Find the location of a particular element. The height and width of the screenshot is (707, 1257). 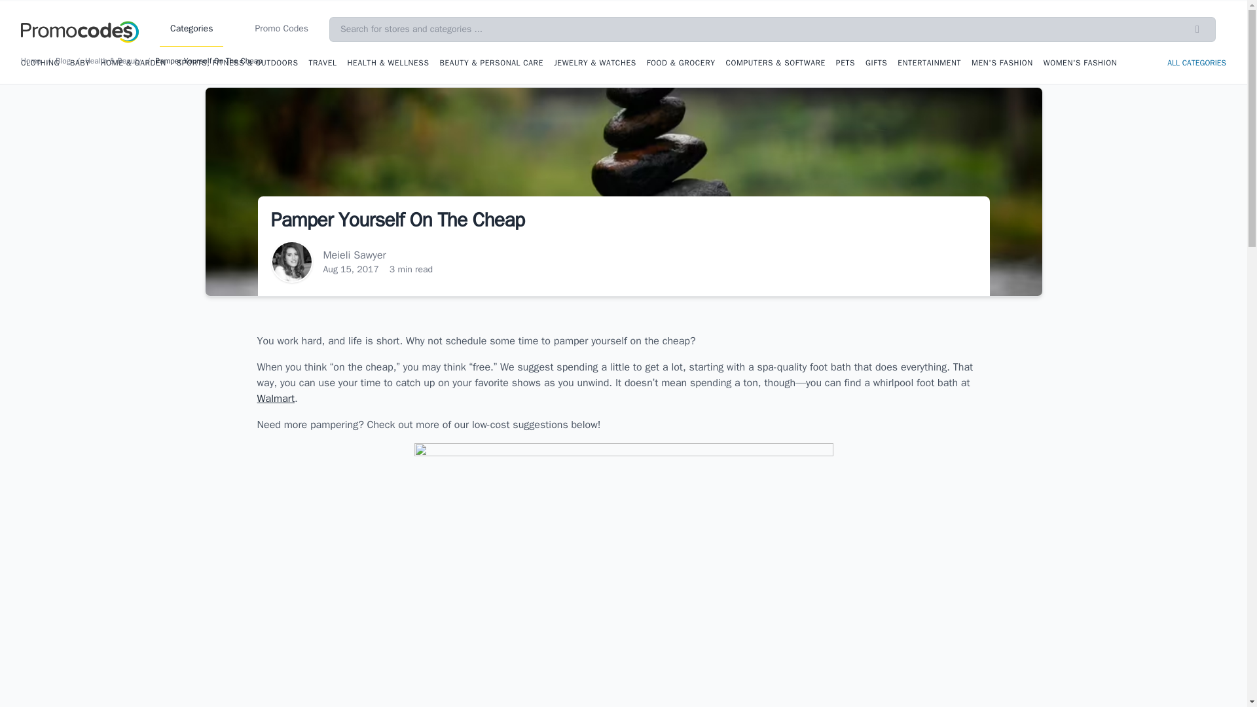

Blog is located at coordinates (65, 61).